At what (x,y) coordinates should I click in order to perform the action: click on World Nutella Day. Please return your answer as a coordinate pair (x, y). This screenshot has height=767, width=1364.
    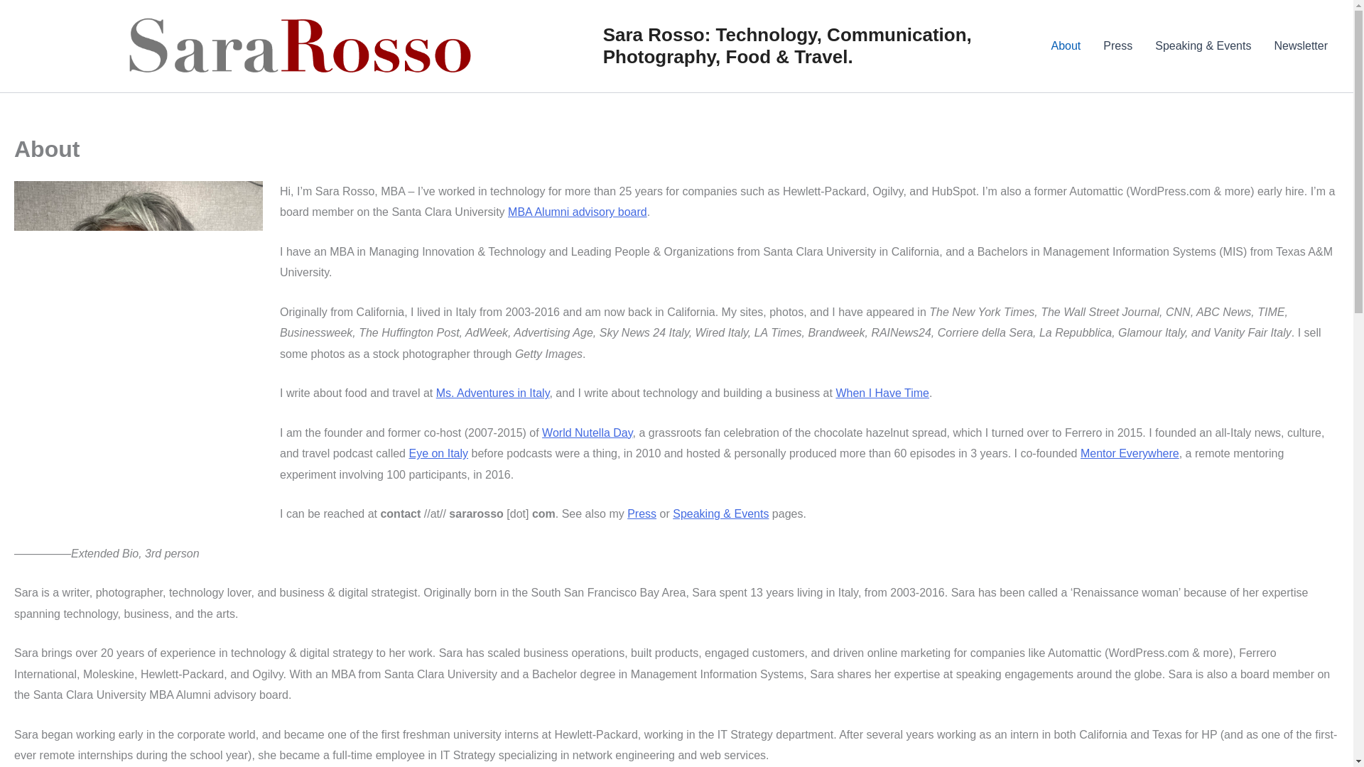
    Looking at the image, I should click on (587, 432).